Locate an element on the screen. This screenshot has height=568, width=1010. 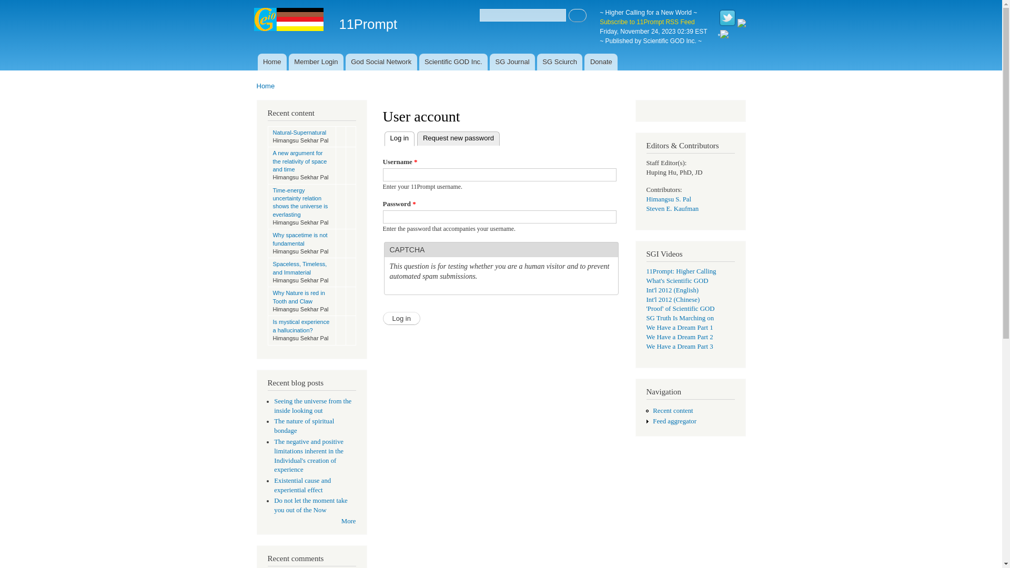
Why spacetime is not fundamental is located at coordinates (300, 239).